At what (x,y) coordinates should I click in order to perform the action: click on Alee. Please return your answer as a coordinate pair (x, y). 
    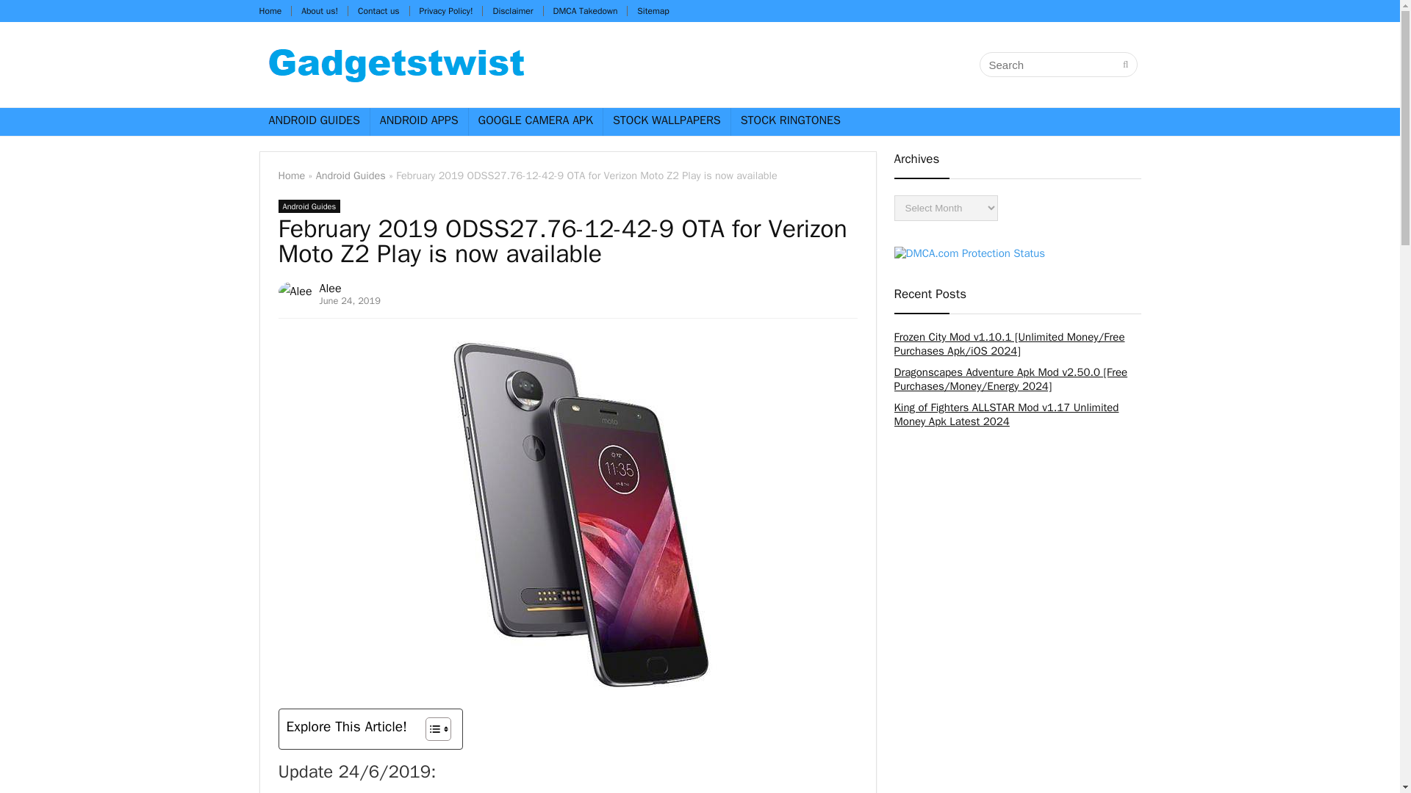
    Looking at the image, I should click on (331, 288).